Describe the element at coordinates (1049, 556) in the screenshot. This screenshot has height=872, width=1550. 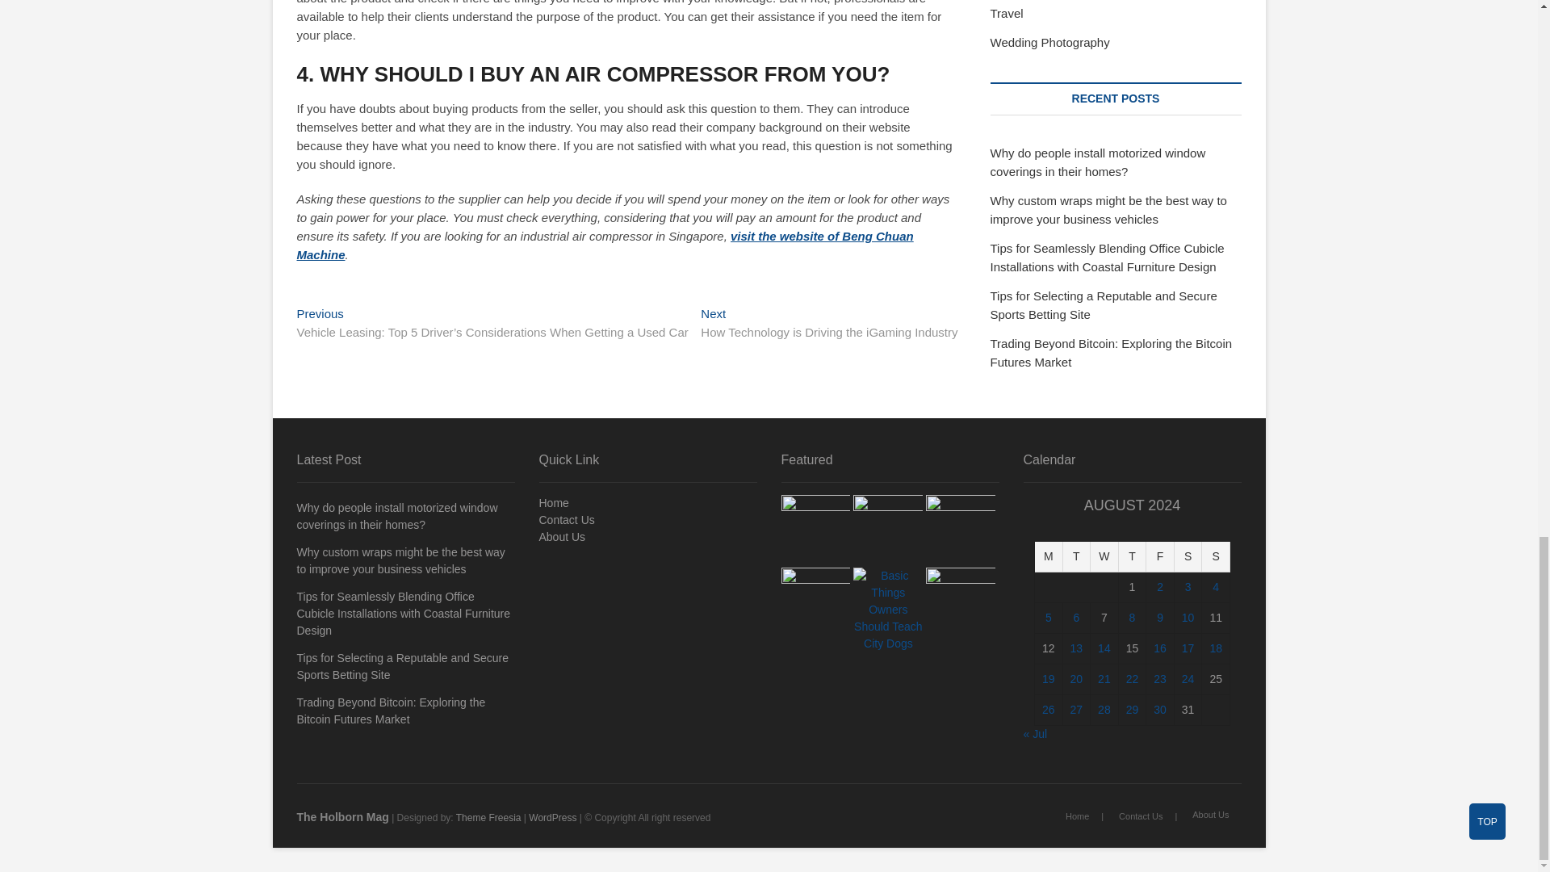
I see `Monday` at that location.